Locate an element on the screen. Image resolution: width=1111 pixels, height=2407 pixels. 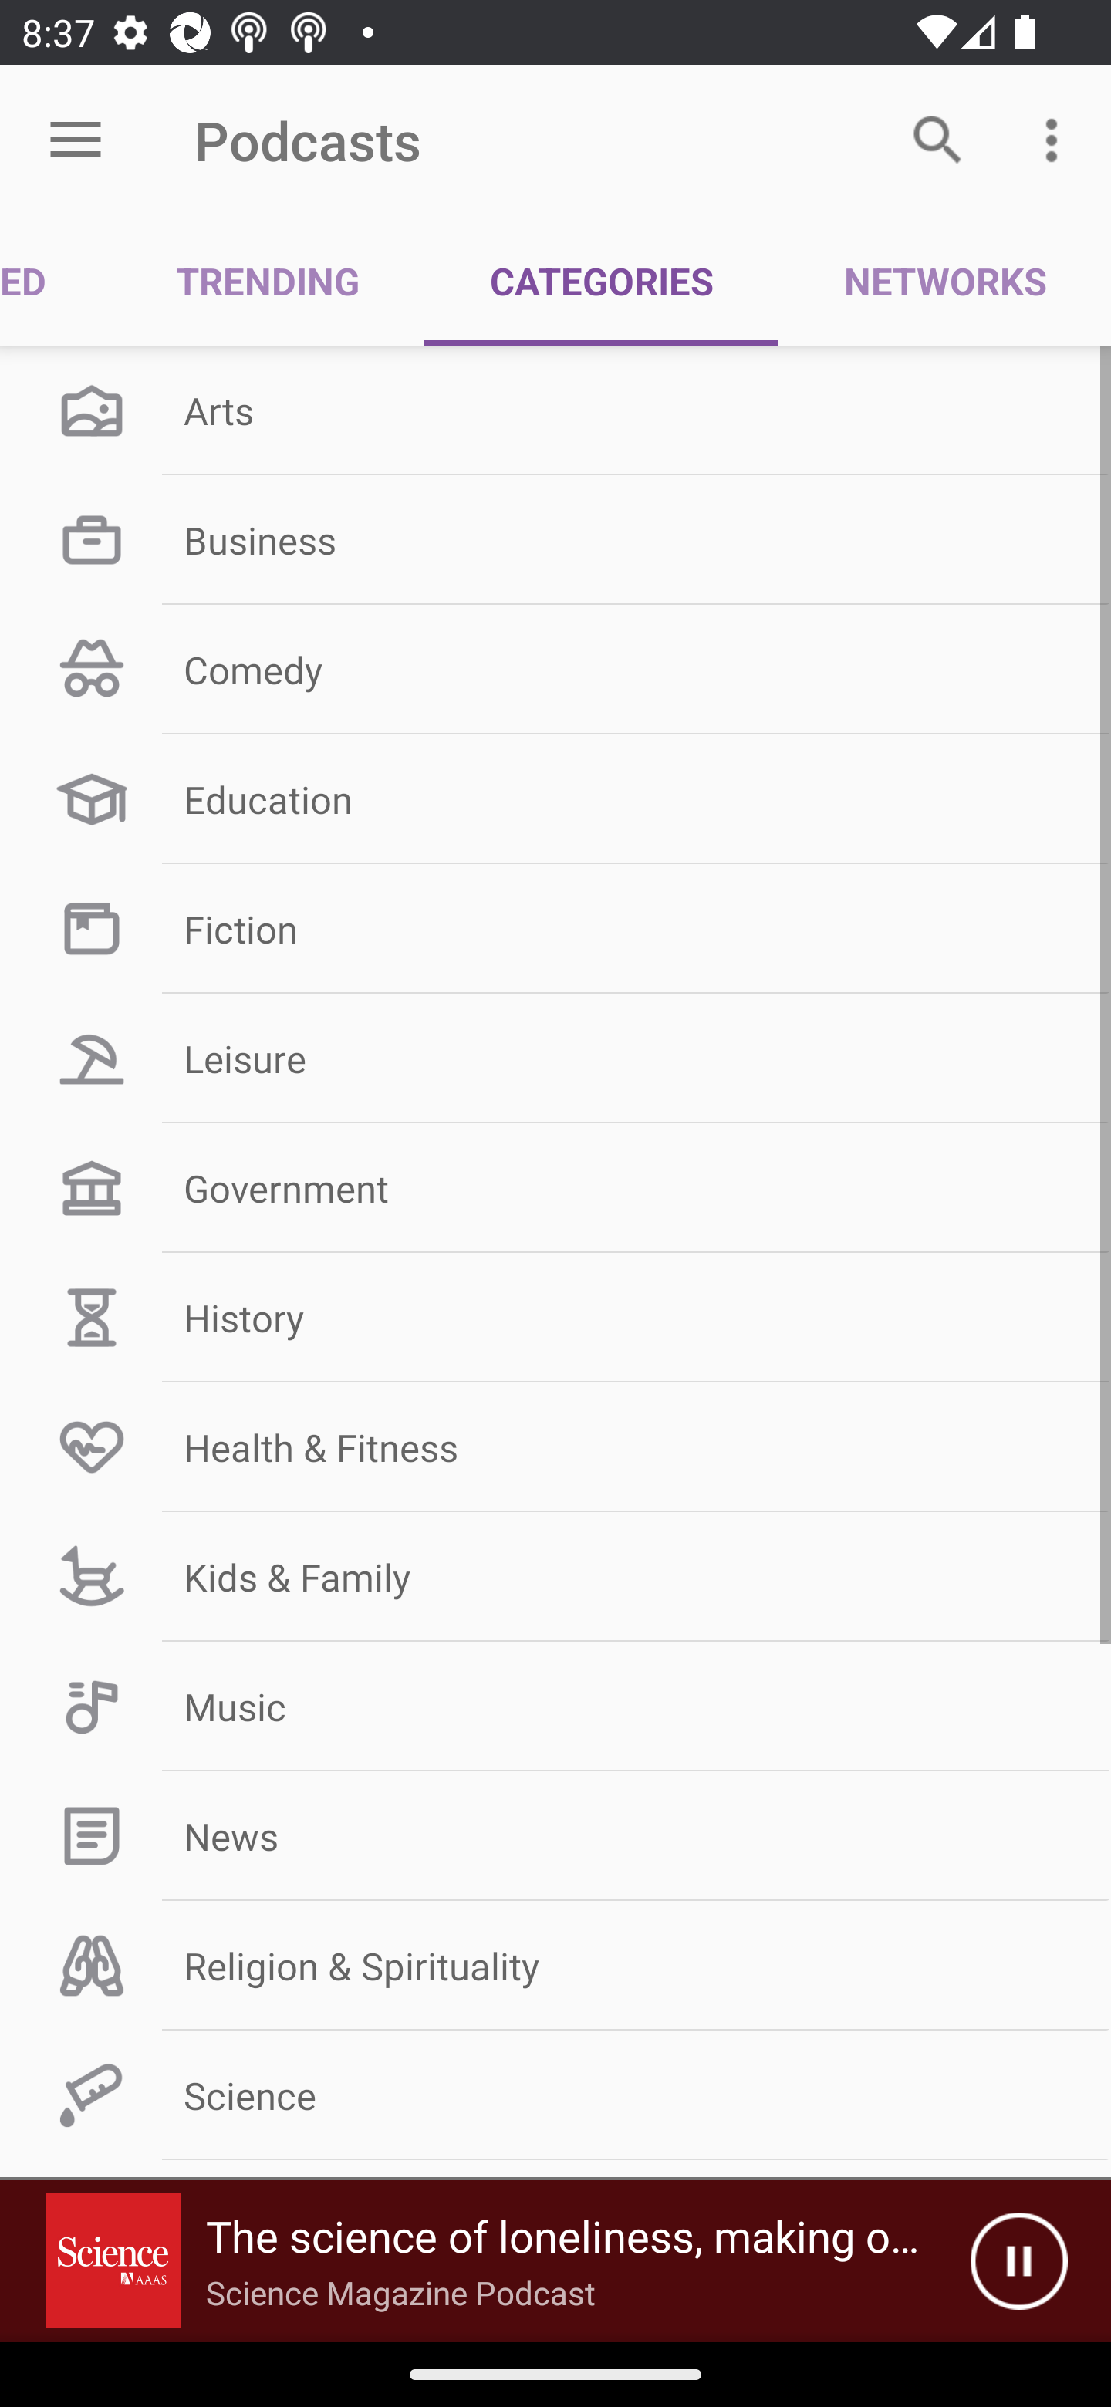
TRENDING is located at coordinates (268, 281).